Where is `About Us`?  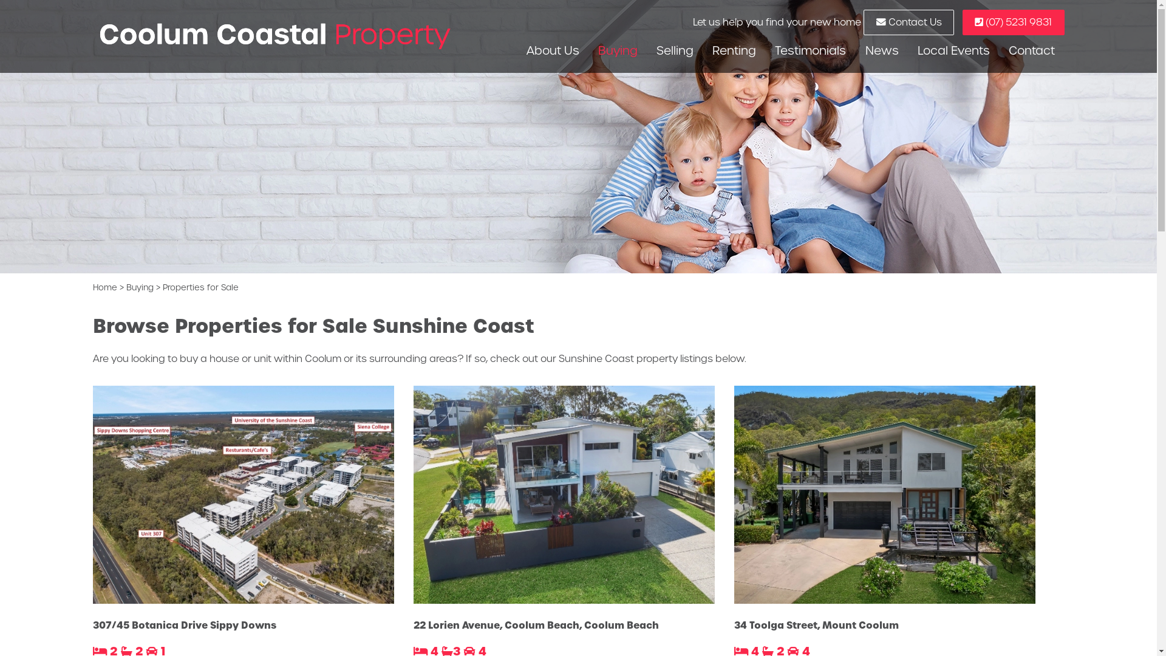 About Us is located at coordinates (553, 51).